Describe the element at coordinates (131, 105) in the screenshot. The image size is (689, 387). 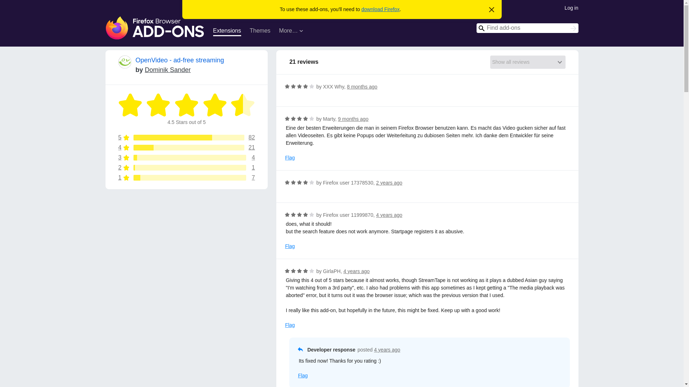
I see `Rated 4.5 out of 5` at that location.